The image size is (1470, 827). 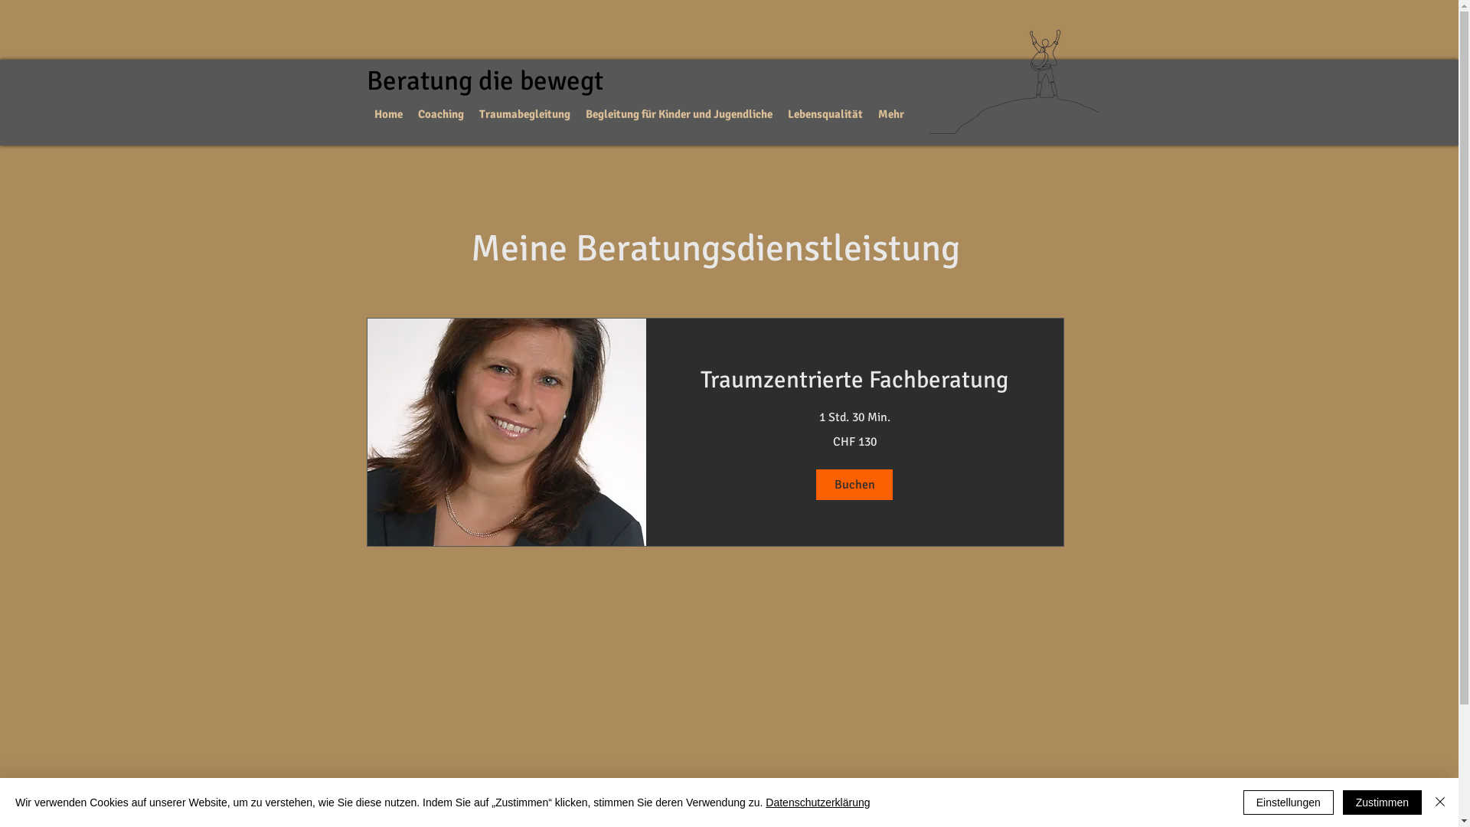 I want to click on Einstellungen, so click(x=1289, y=802).